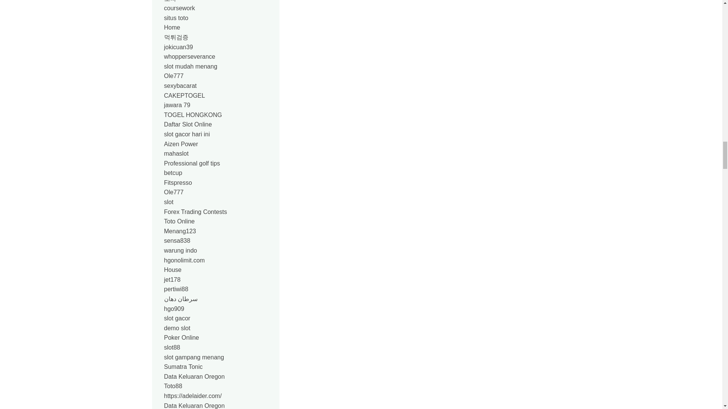 The height and width of the screenshot is (409, 728). What do you see at coordinates (173, 173) in the screenshot?
I see `betcup` at bounding box center [173, 173].